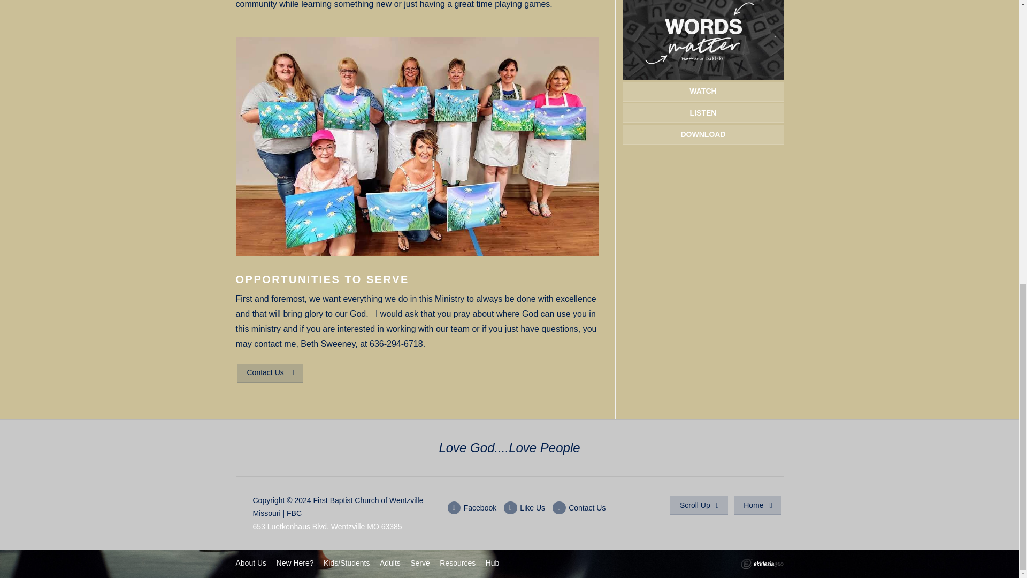 The height and width of the screenshot is (578, 1027). Describe the element at coordinates (524, 508) in the screenshot. I see `Like Us` at that location.